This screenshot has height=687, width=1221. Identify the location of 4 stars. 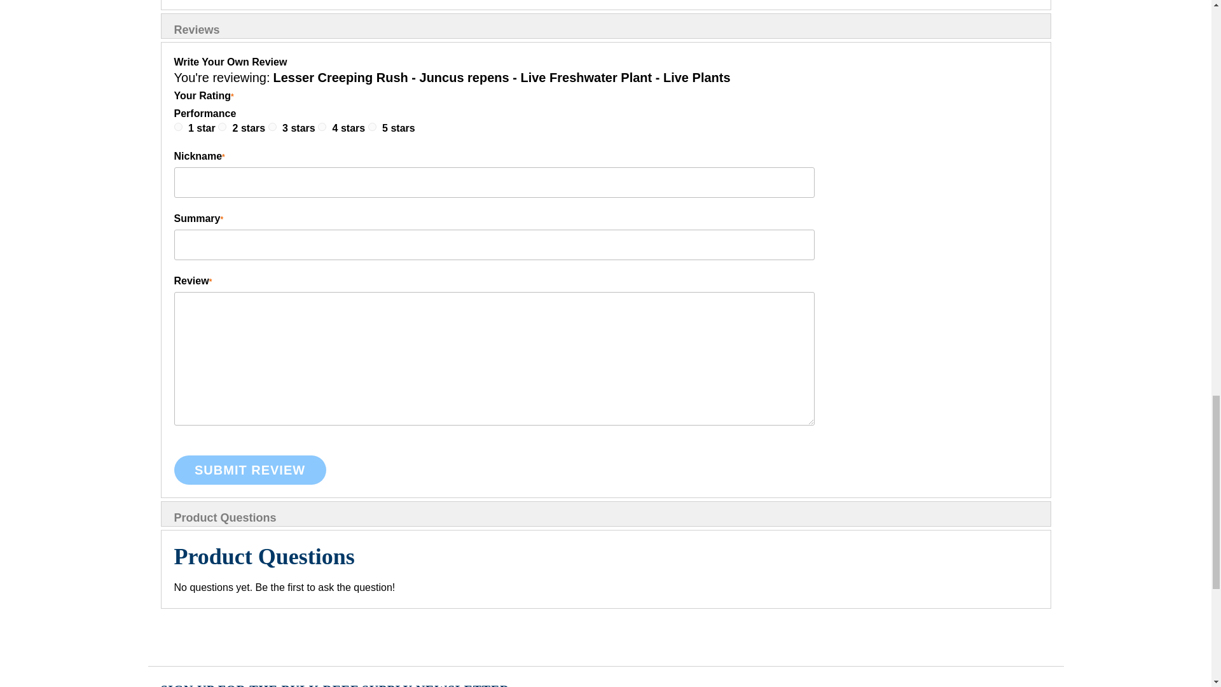
(350, 128).